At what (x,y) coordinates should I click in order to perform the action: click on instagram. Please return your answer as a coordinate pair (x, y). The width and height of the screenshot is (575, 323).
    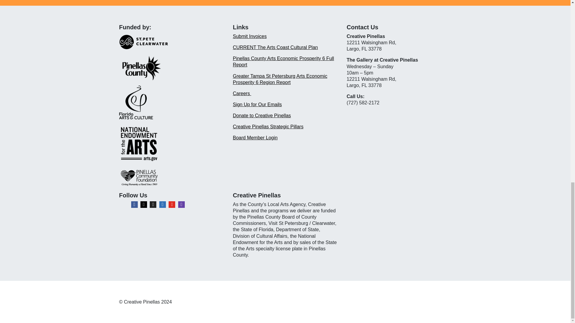
    Looking at the image, I should click on (144, 205).